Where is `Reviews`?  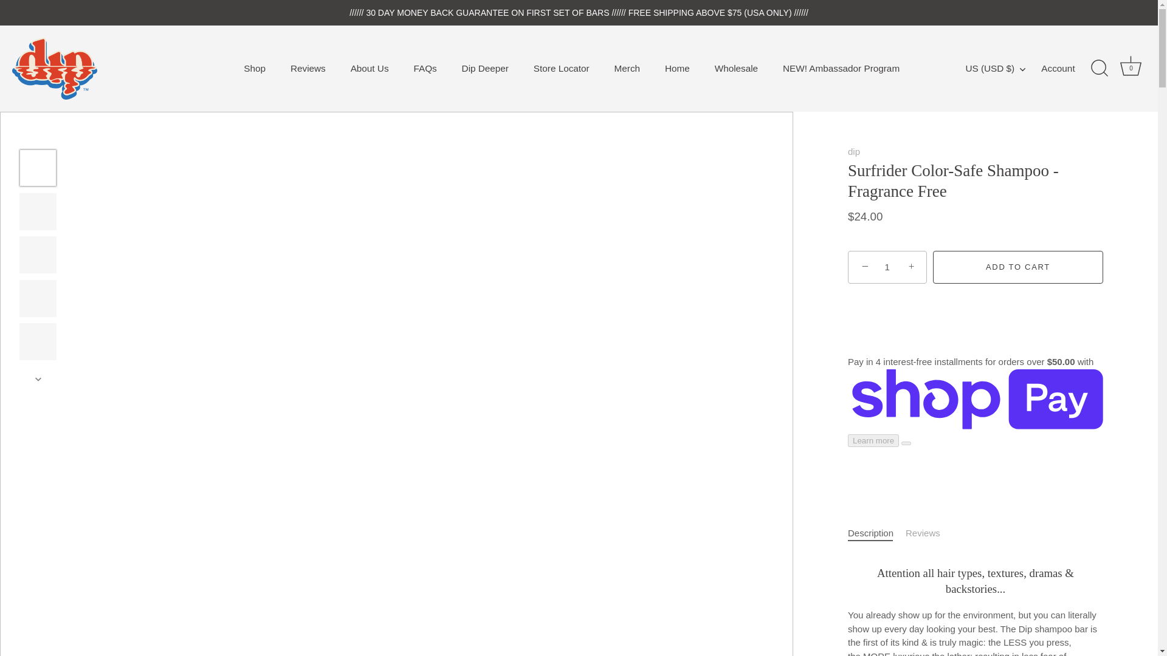 Reviews is located at coordinates (308, 68).